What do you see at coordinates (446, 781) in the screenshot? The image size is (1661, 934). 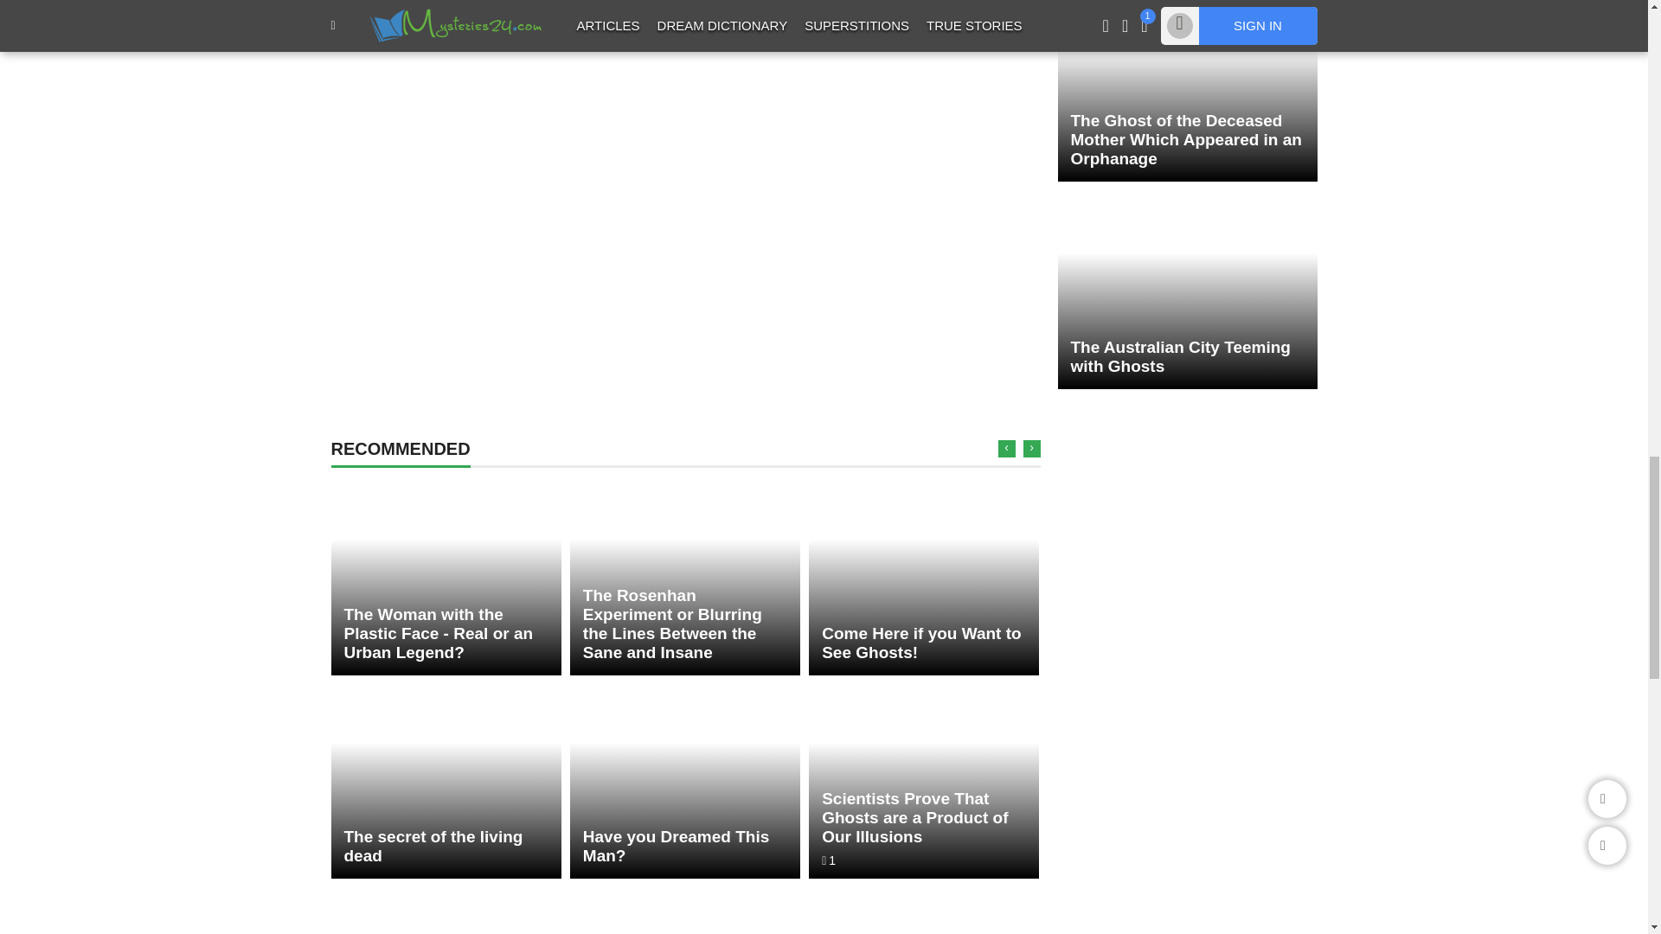 I see `The secret of the living dead` at bounding box center [446, 781].